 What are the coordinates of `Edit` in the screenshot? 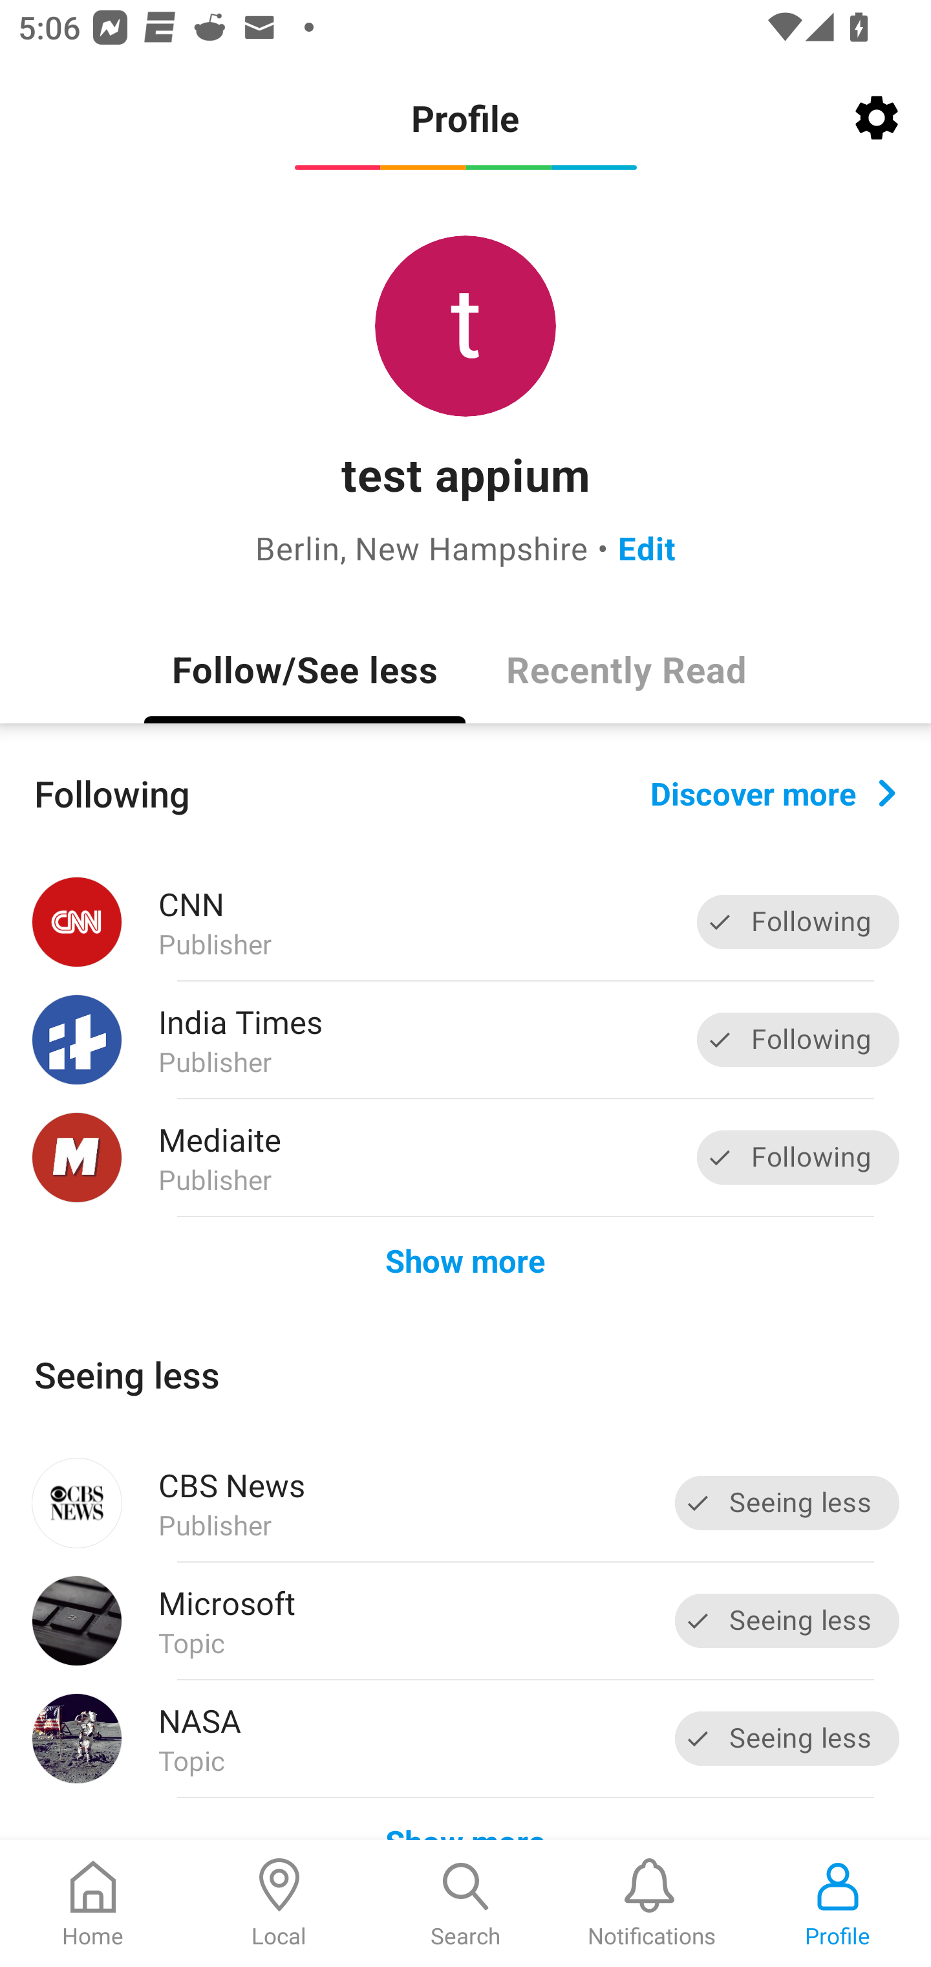 It's located at (647, 547).